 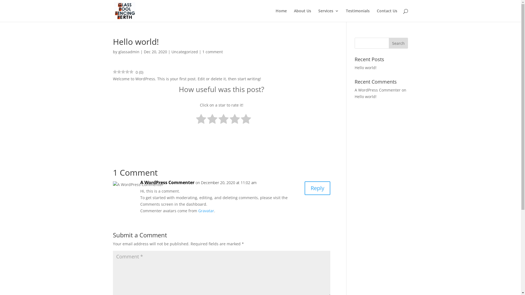 What do you see at coordinates (129, 52) in the screenshot?
I see `glassadmin` at bounding box center [129, 52].